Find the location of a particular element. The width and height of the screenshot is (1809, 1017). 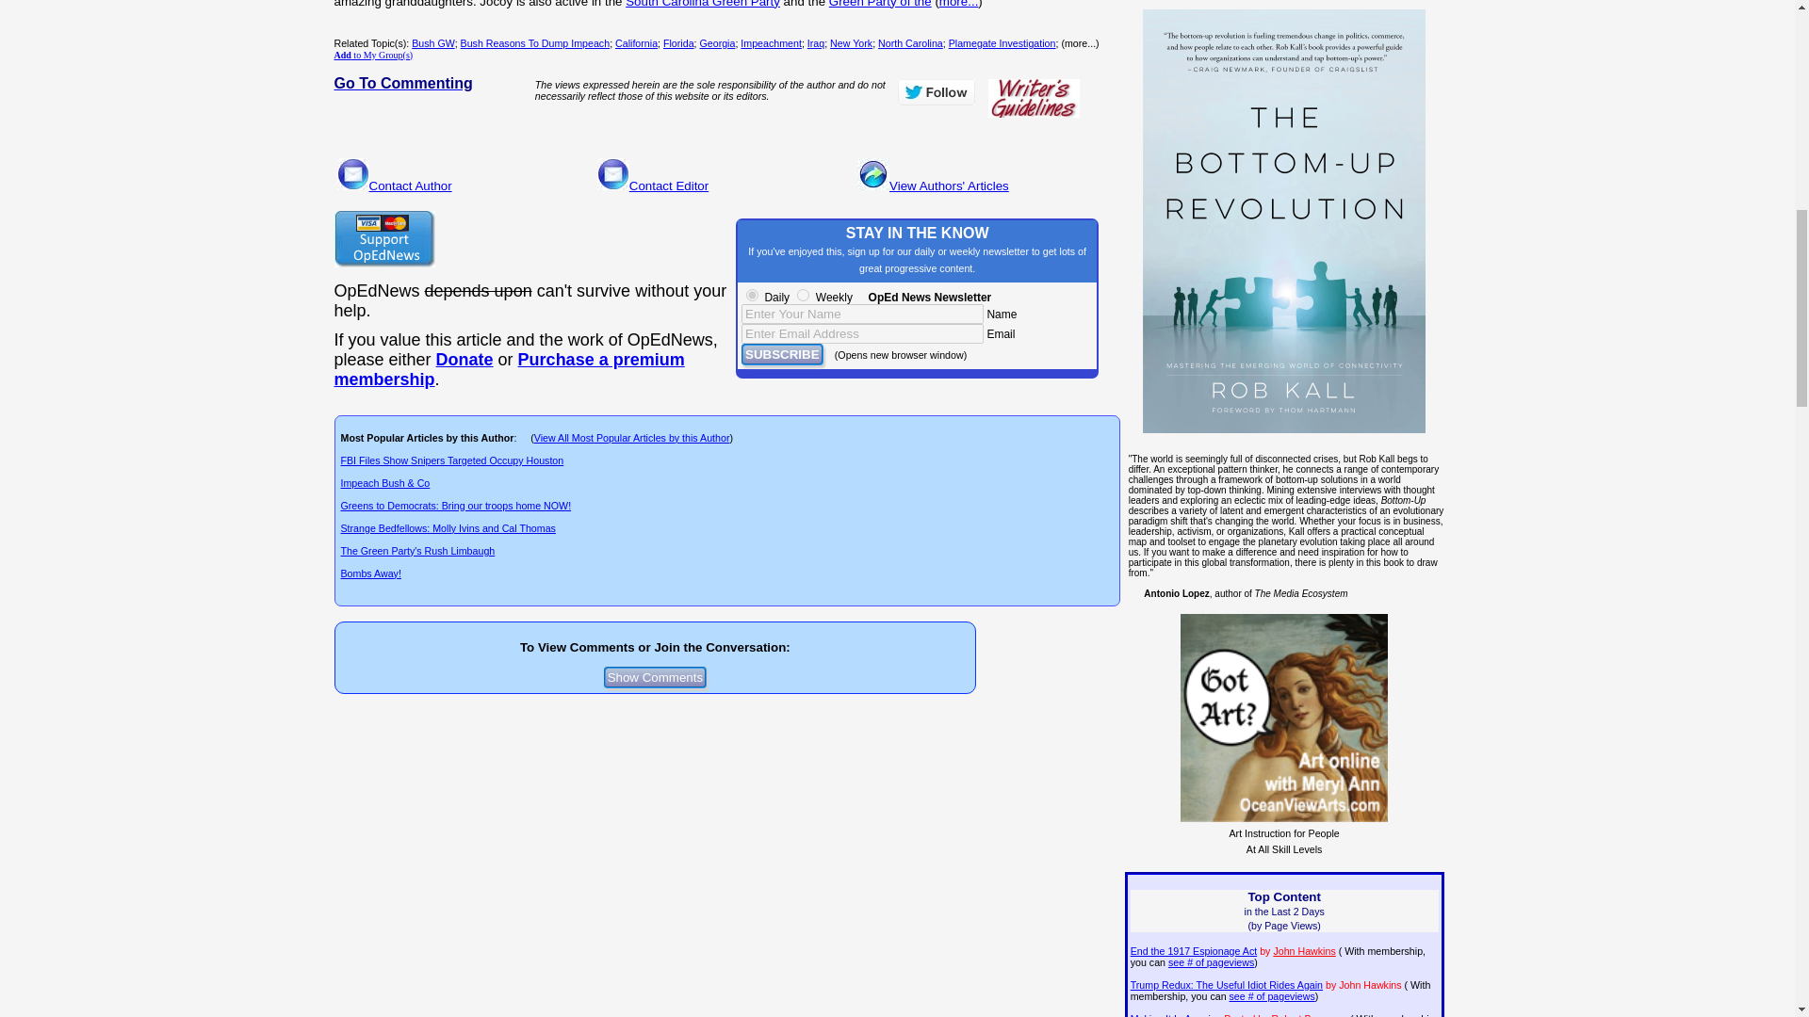

Iraq is located at coordinates (816, 42).